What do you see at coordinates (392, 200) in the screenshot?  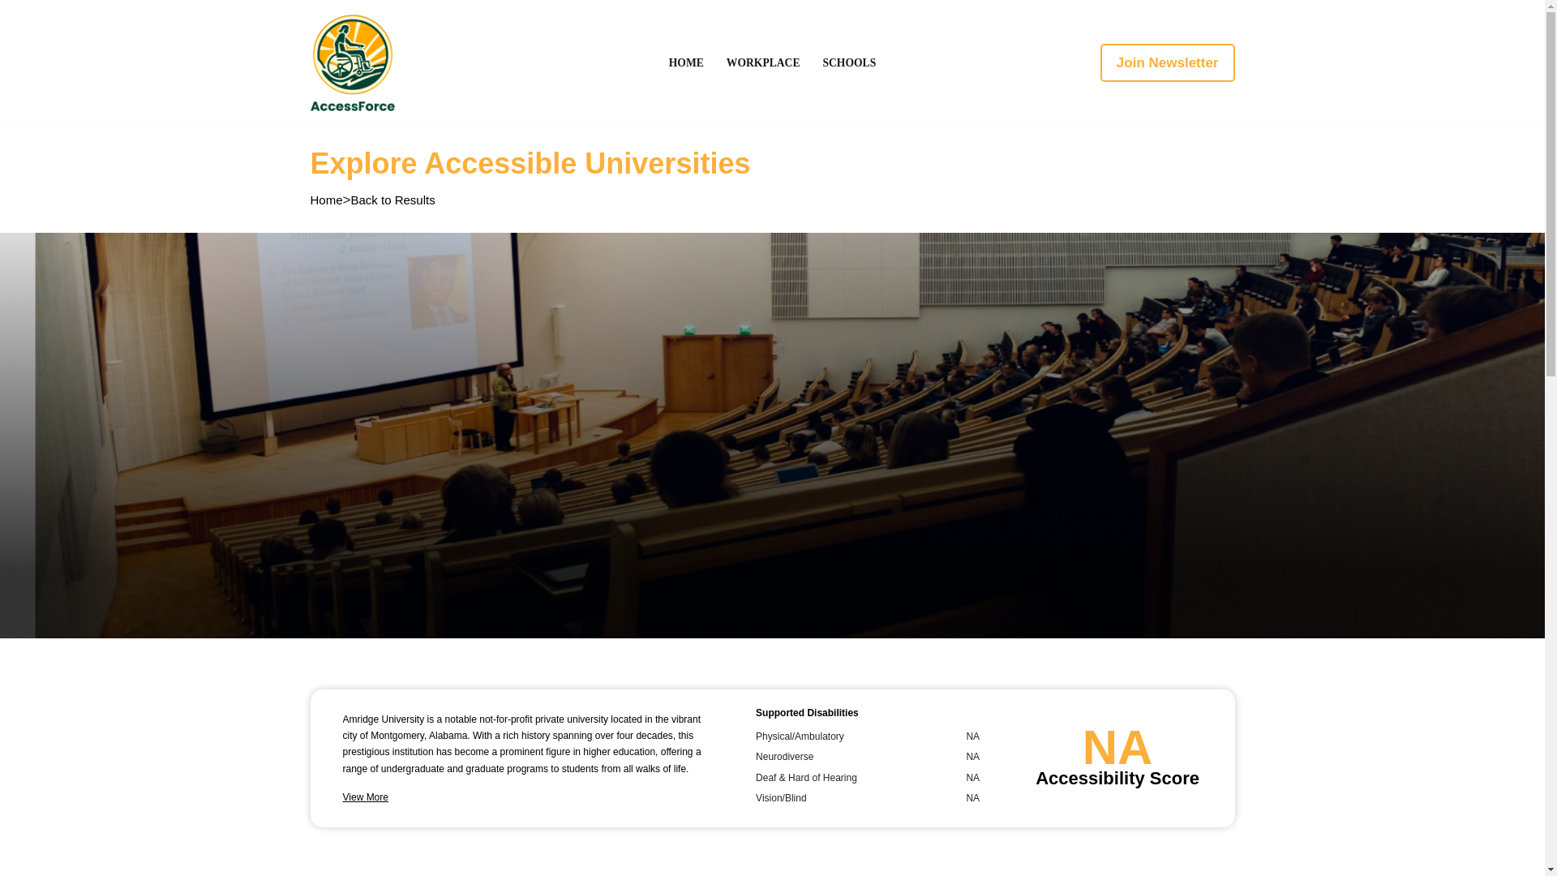 I see `Back to Results` at bounding box center [392, 200].